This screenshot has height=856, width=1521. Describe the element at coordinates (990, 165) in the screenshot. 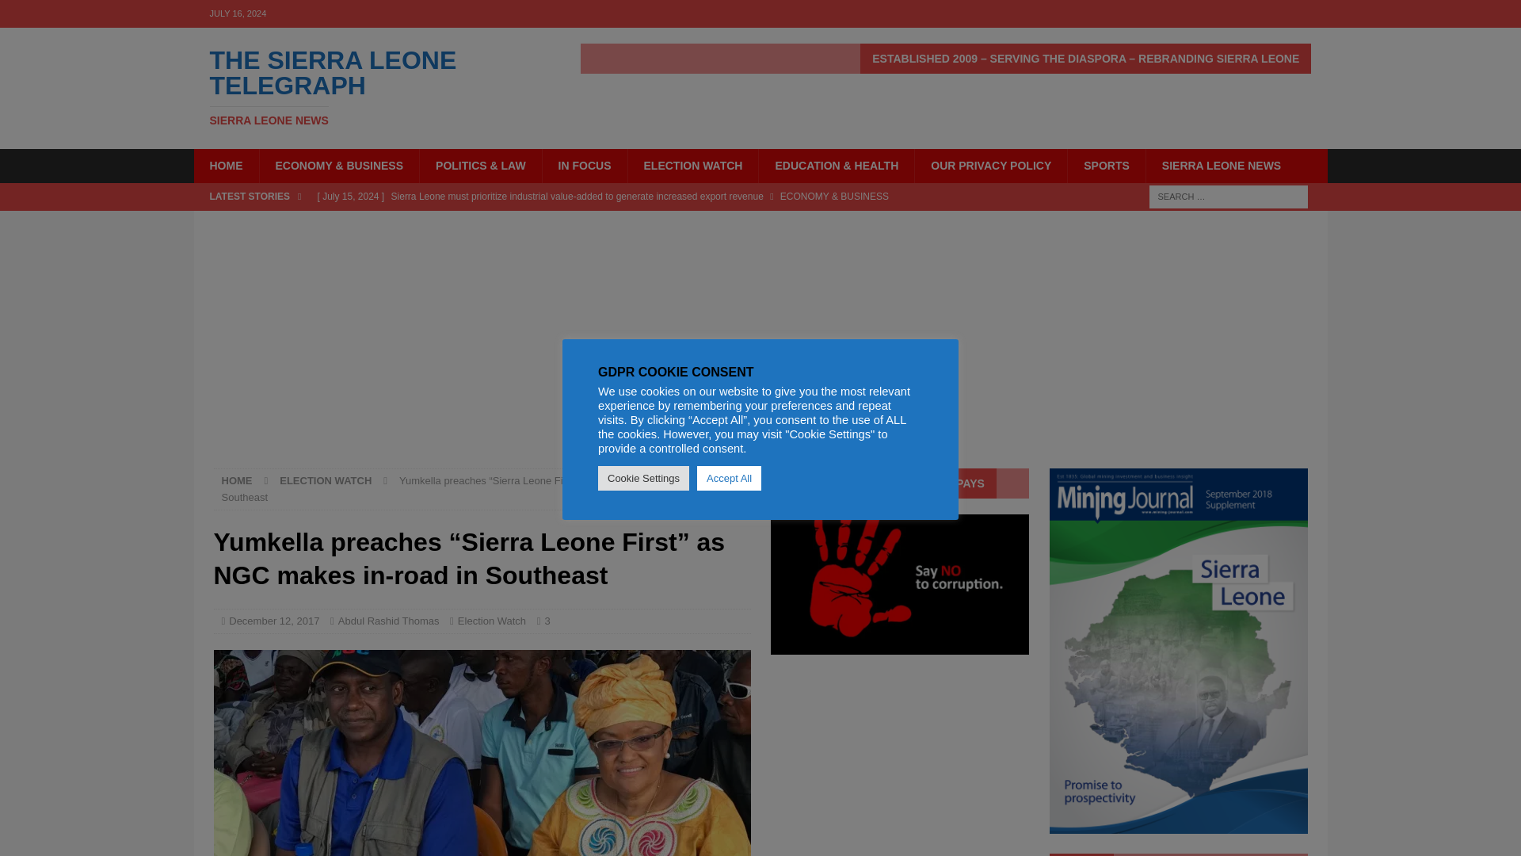

I see `OUR PRIVACY POLICY` at that location.